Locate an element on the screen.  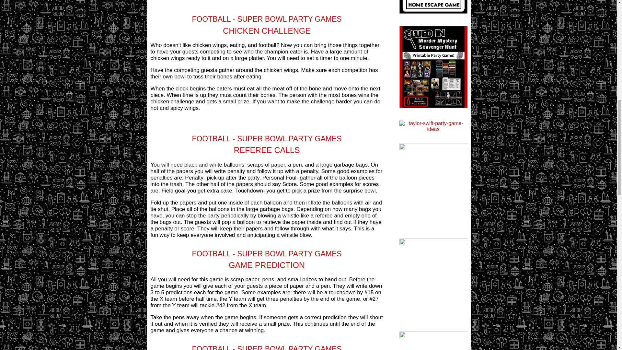
taylor-swift-party-game-ideas is located at coordinates (433, 126).